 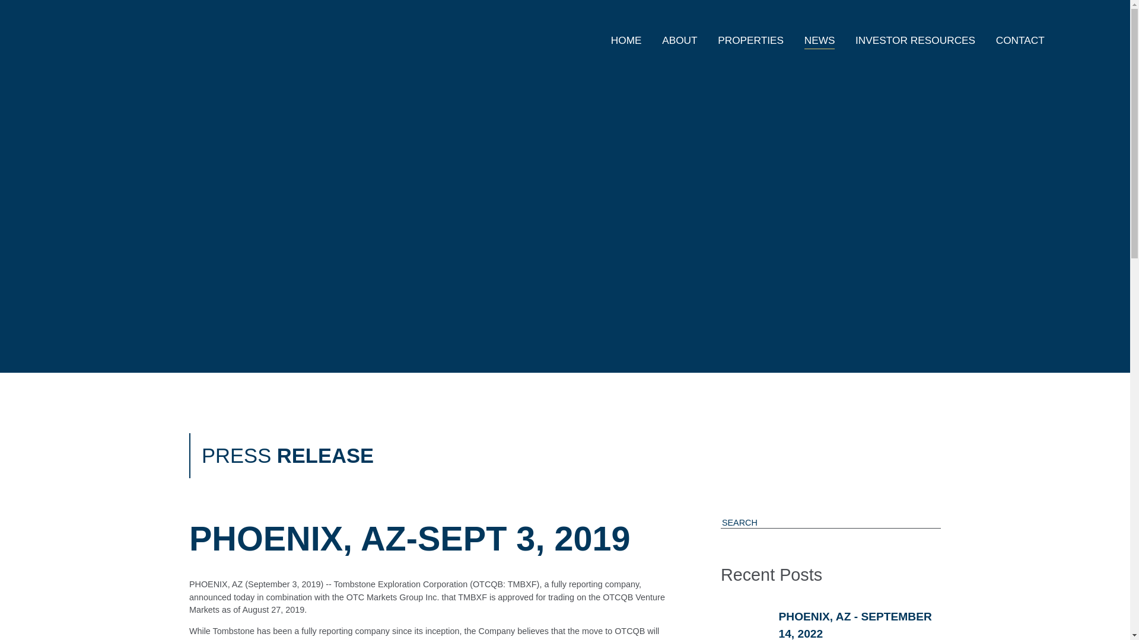 I want to click on CONTACT, so click(x=1019, y=40).